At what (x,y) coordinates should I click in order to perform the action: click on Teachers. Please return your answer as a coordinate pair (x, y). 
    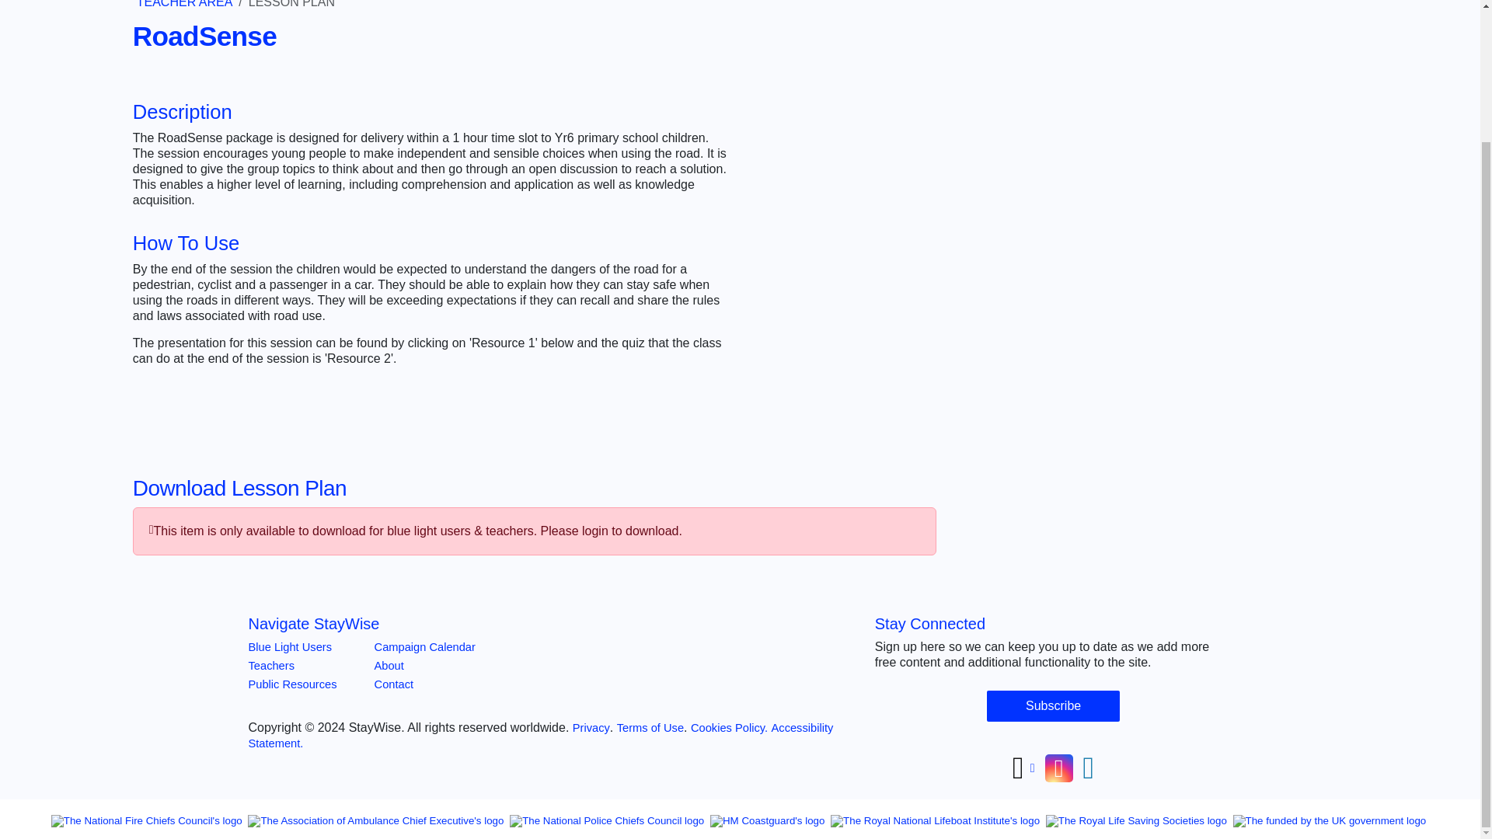
    Looking at the image, I should click on (271, 665).